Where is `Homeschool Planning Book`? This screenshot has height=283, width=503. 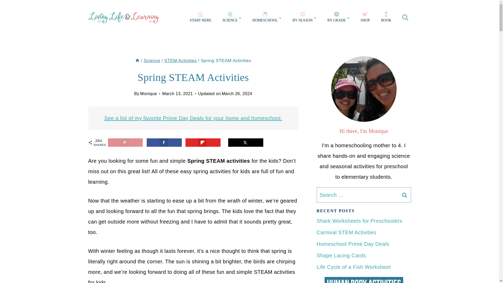 Homeschool Planning Book is located at coordinates (386, 18).